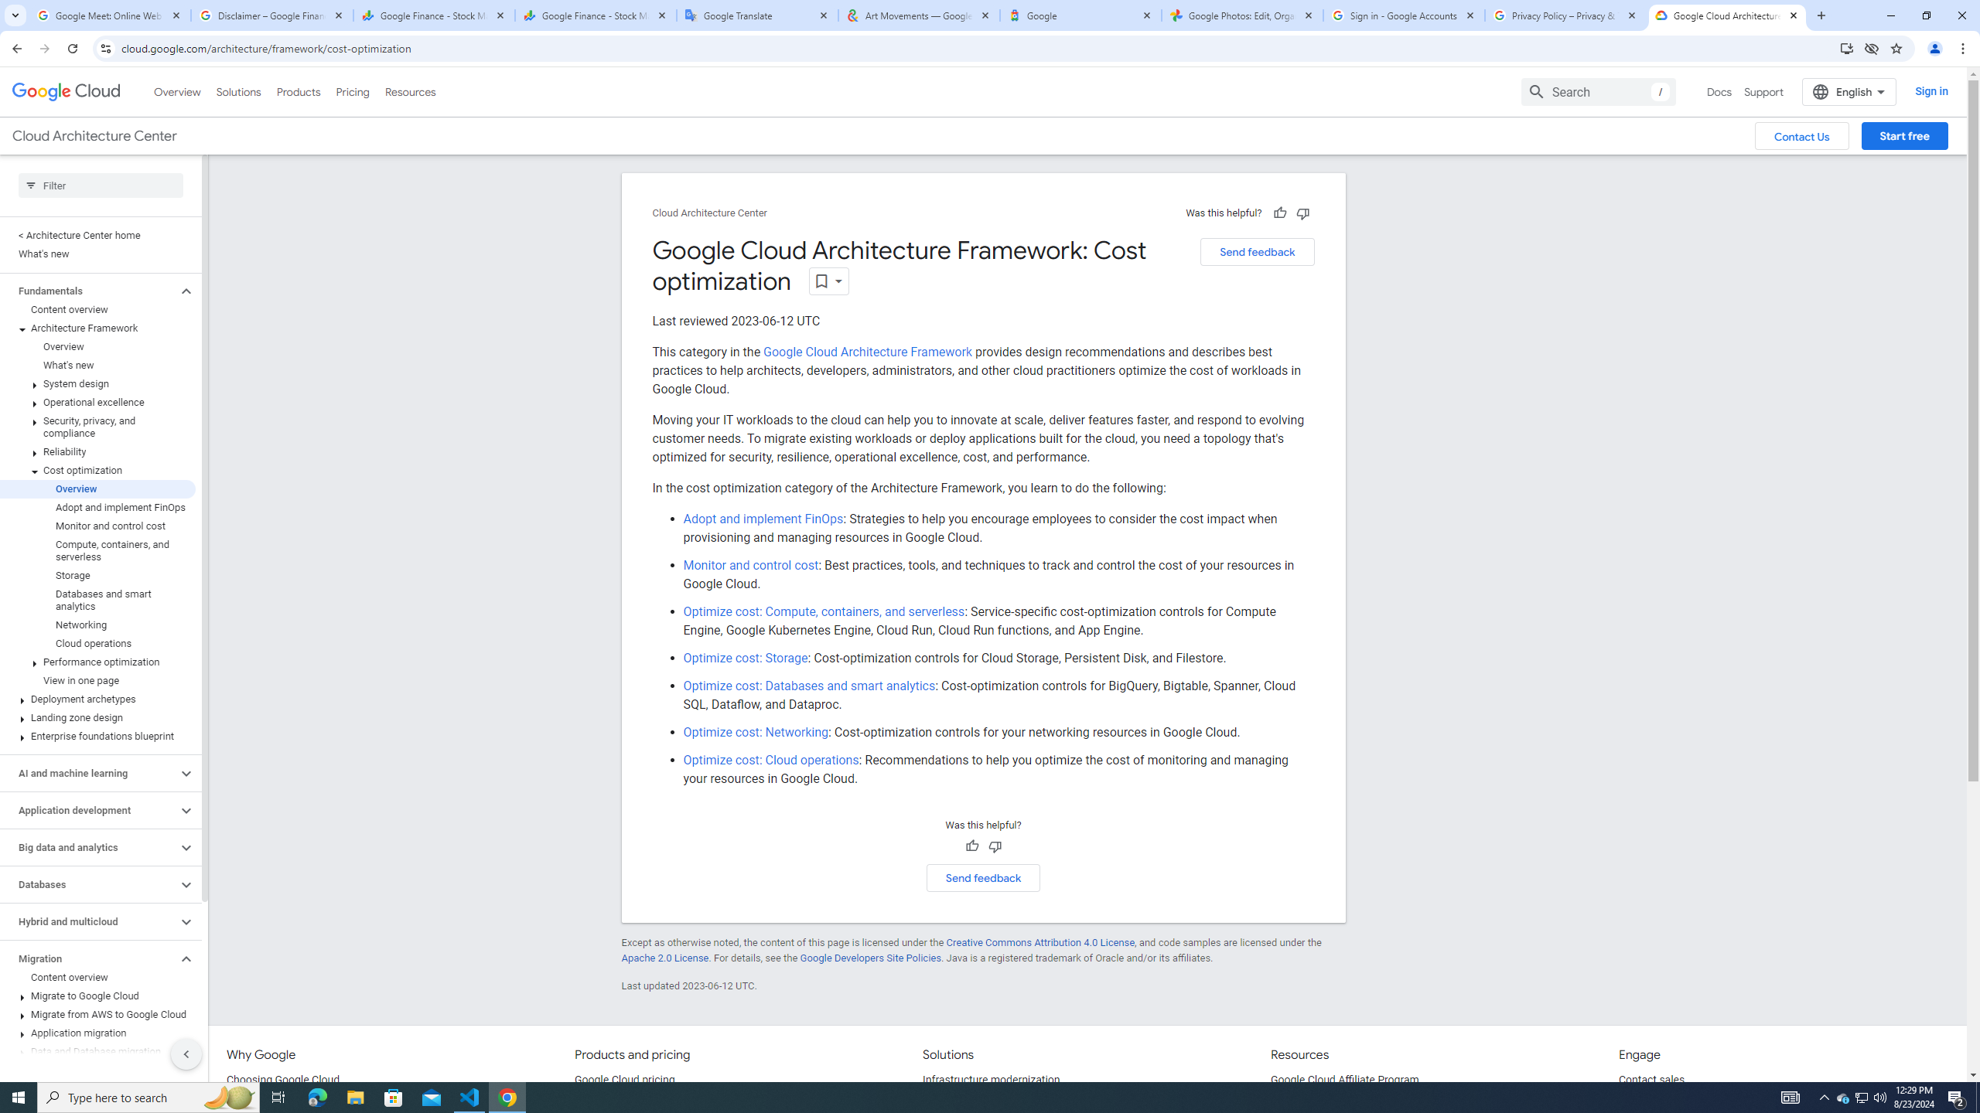 Image resolution: width=1980 pixels, height=1113 pixels. Describe the element at coordinates (97, 365) in the screenshot. I see `What's new` at that location.